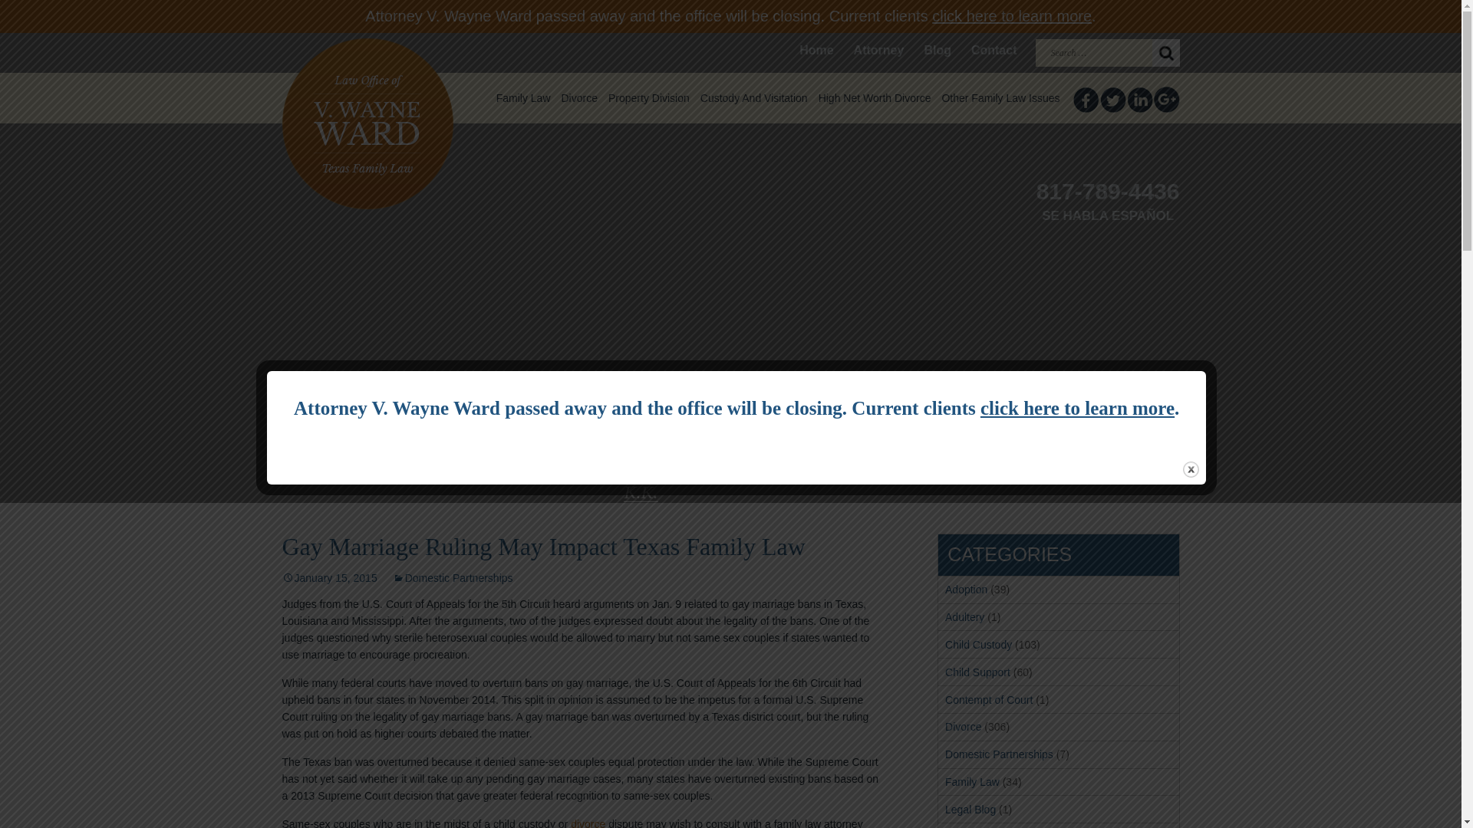 This screenshot has width=1473, height=828. Describe the element at coordinates (966, 589) in the screenshot. I see `Adoption` at that location.